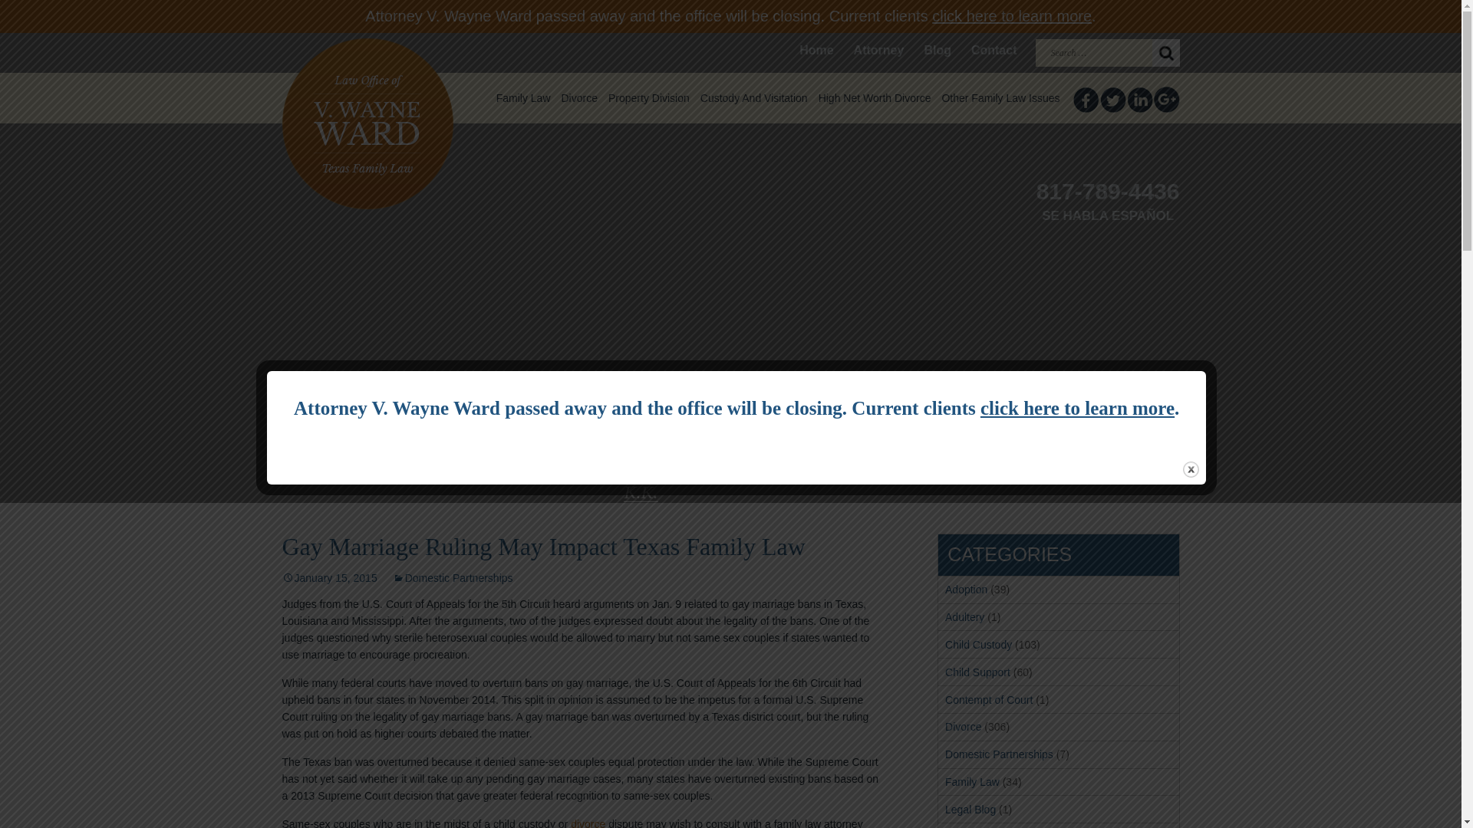 This screenshot has width=1473, height=828. Describe the element at coordinates (966, 589) in the screenshot. I see `Adoption` at that location.